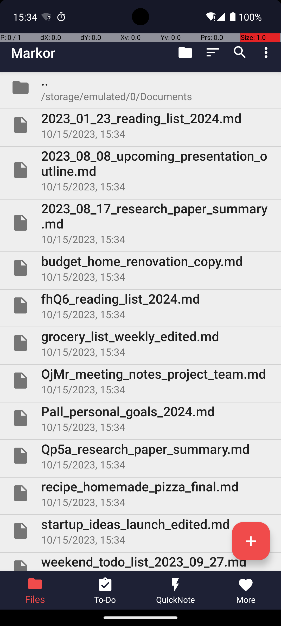 This screenshot has width=281, height=626. What do you see at coordinates (140, 170) in the screenshot?
I see `File 2023_08_08_upcoming_presentation_outline.md ` at bounding box center [140, 170].